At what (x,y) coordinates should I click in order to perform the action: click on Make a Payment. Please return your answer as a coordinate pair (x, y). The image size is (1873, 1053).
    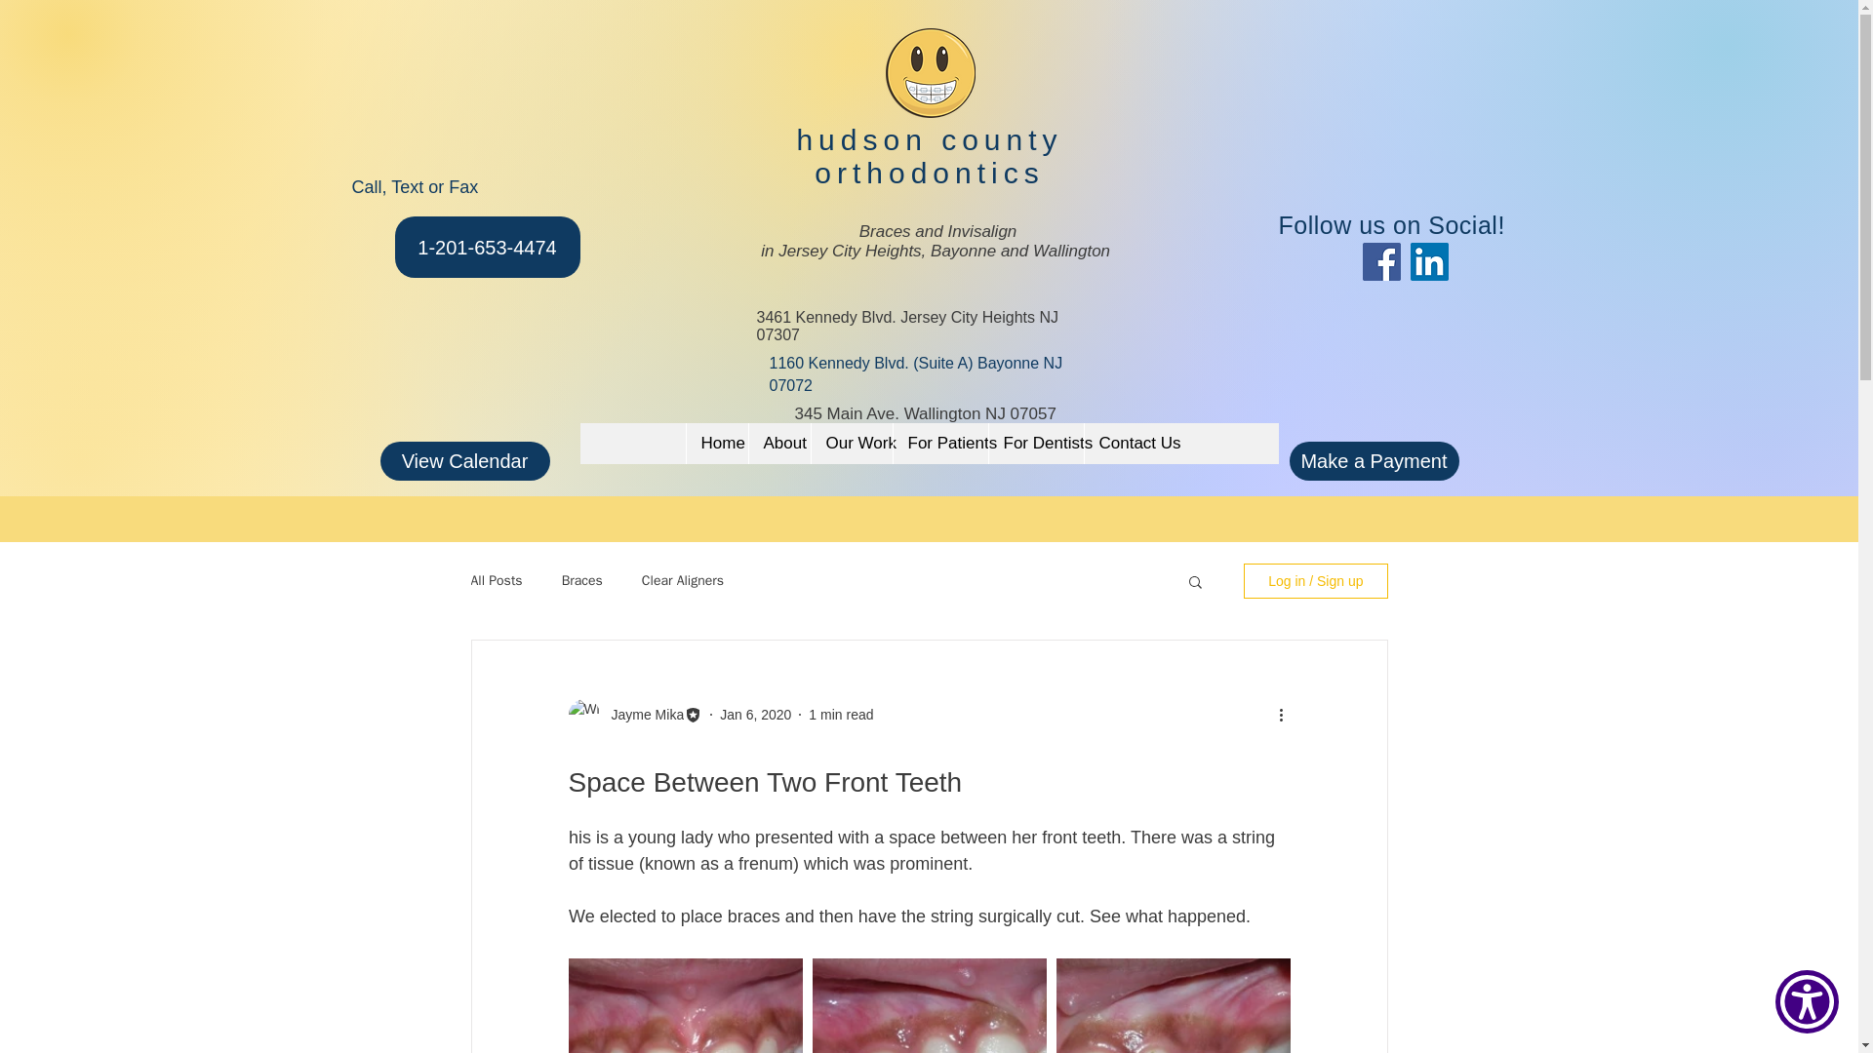
    Looking at the image, I should click on (1374, 460).